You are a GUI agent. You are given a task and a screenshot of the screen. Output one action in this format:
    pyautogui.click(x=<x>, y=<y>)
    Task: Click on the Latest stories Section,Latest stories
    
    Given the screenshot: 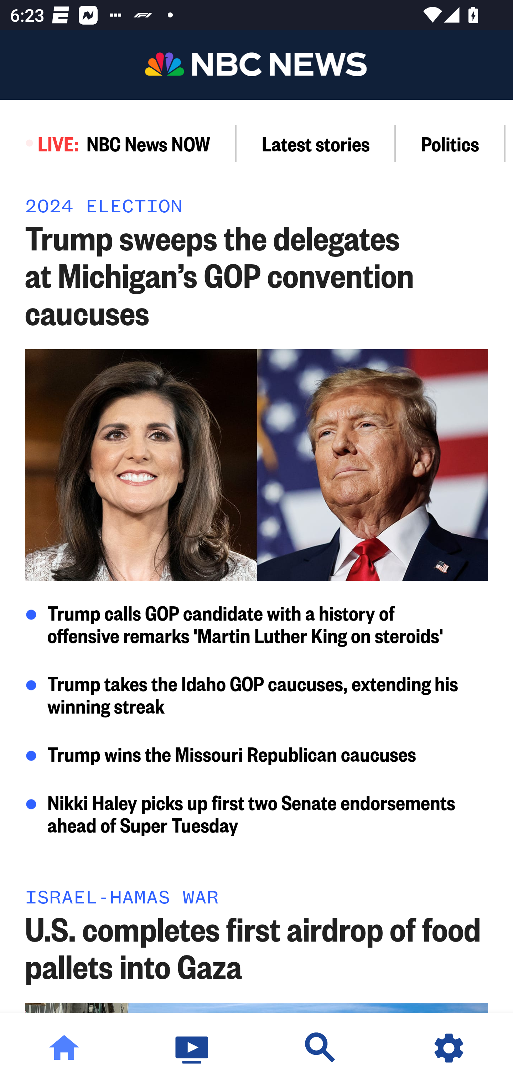 What is the action you would take?
    pyautogui.click(x=316, y=143)
    